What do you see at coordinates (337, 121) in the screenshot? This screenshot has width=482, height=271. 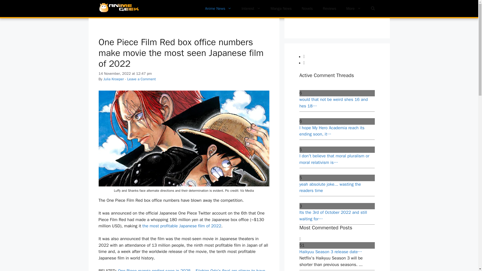 I see `6` at bounding box center [337, 121].